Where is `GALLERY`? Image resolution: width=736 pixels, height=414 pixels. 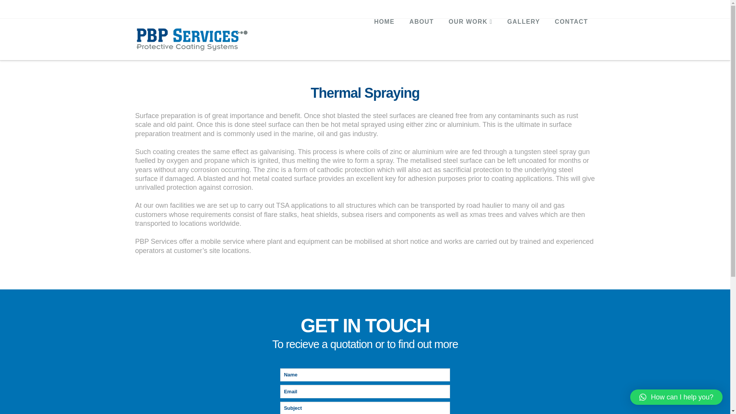
GALLERY is located at coordinates (523, 36).